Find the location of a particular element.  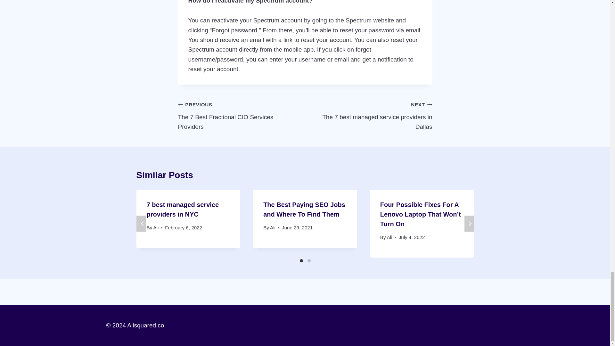

7 best managed service providers in NYC is located at coordinates (368, 116).